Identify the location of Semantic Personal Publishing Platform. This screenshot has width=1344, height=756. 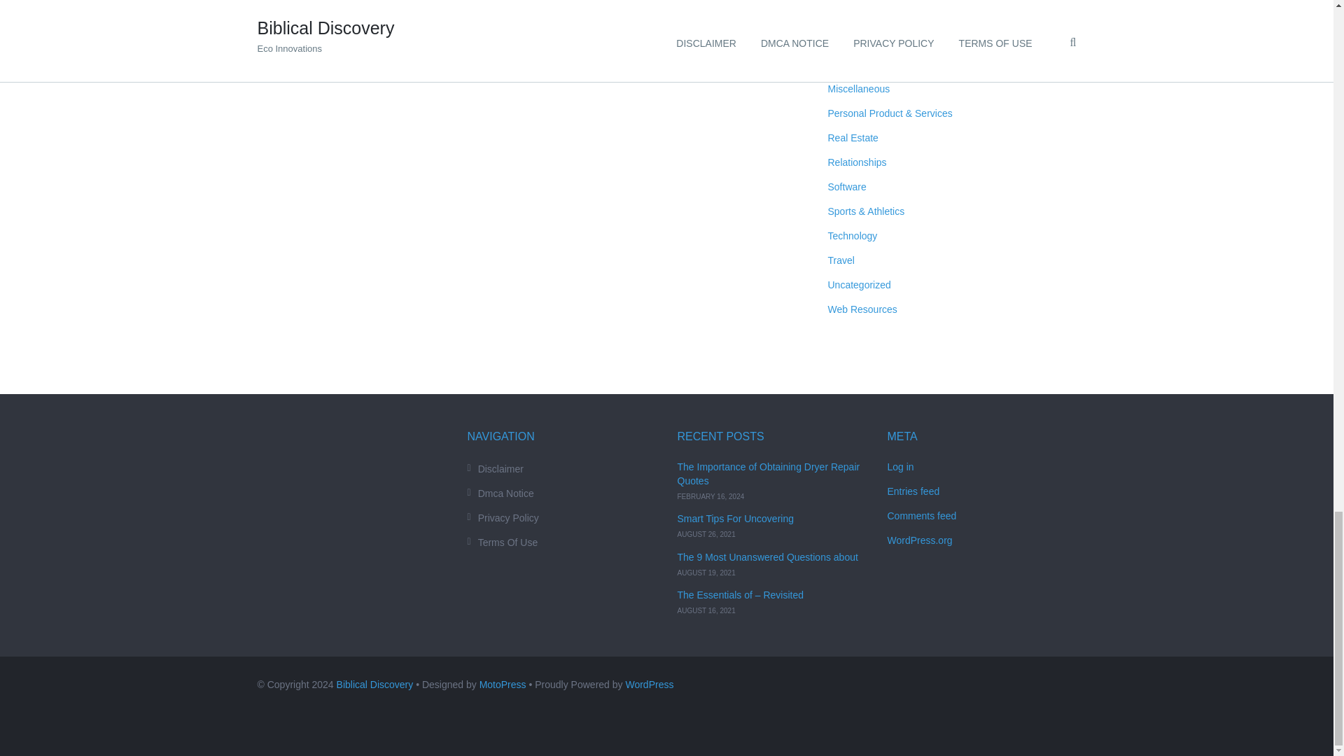
(648, 685).